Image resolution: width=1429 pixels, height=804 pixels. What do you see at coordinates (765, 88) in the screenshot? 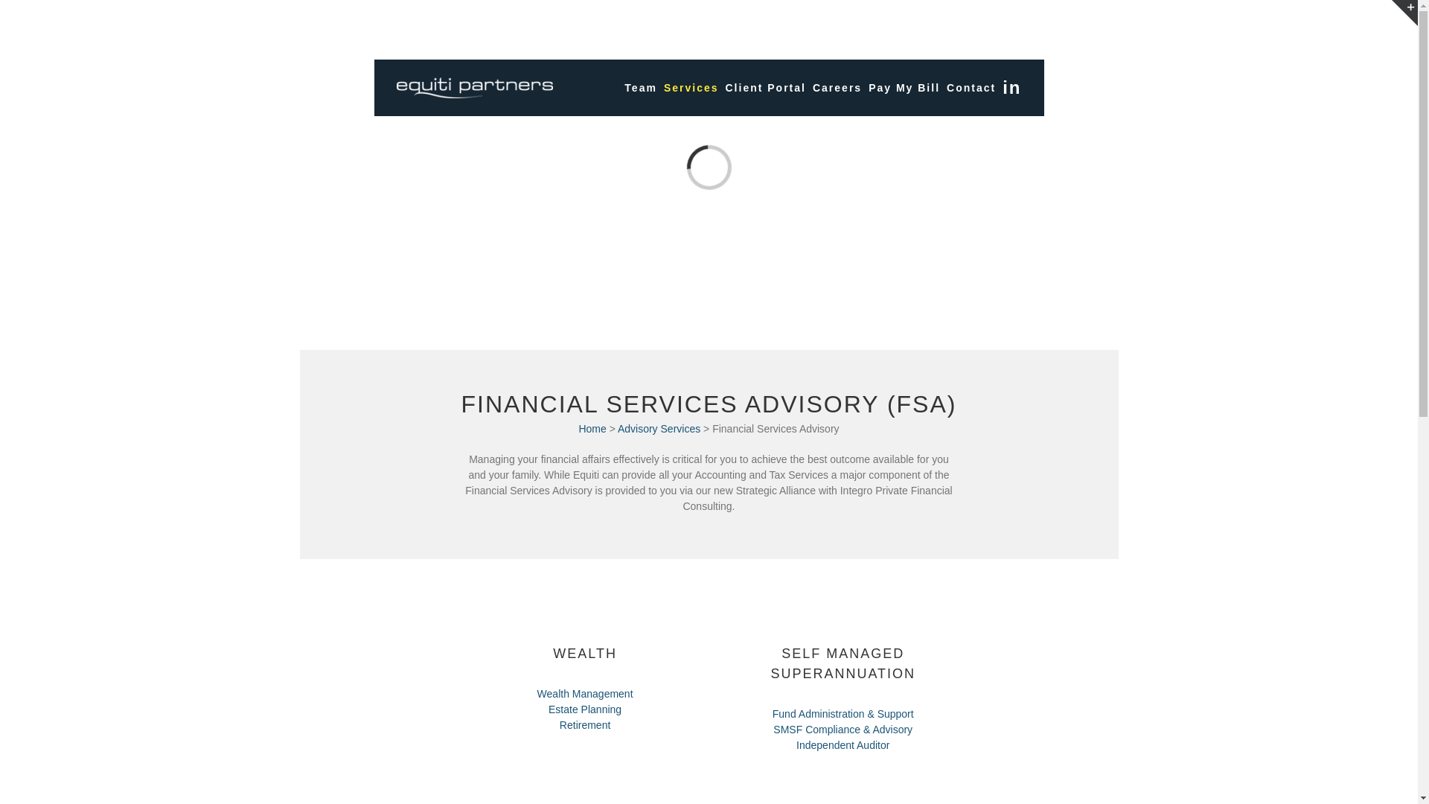
I see `Client Portal` at bounding box center [765, 88].